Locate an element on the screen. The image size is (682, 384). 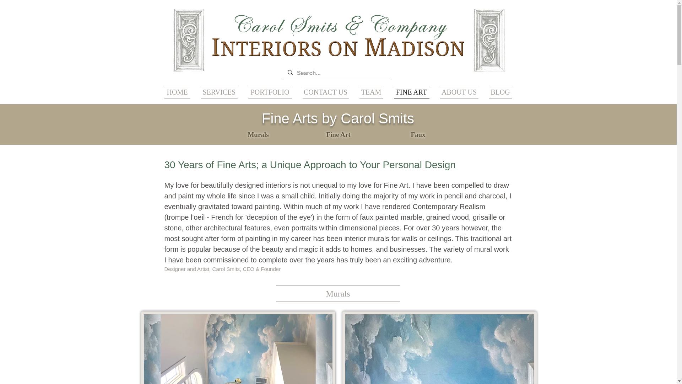
HOME is located at coordinates (180, 92).